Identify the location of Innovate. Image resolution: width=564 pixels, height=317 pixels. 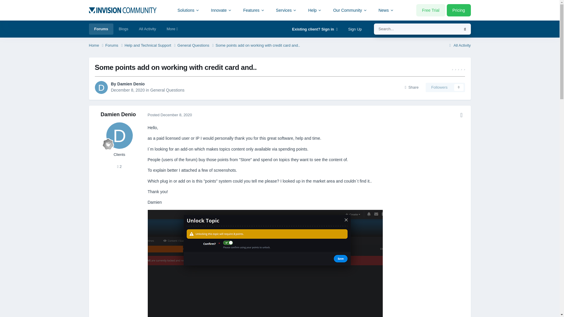
(221, 10).